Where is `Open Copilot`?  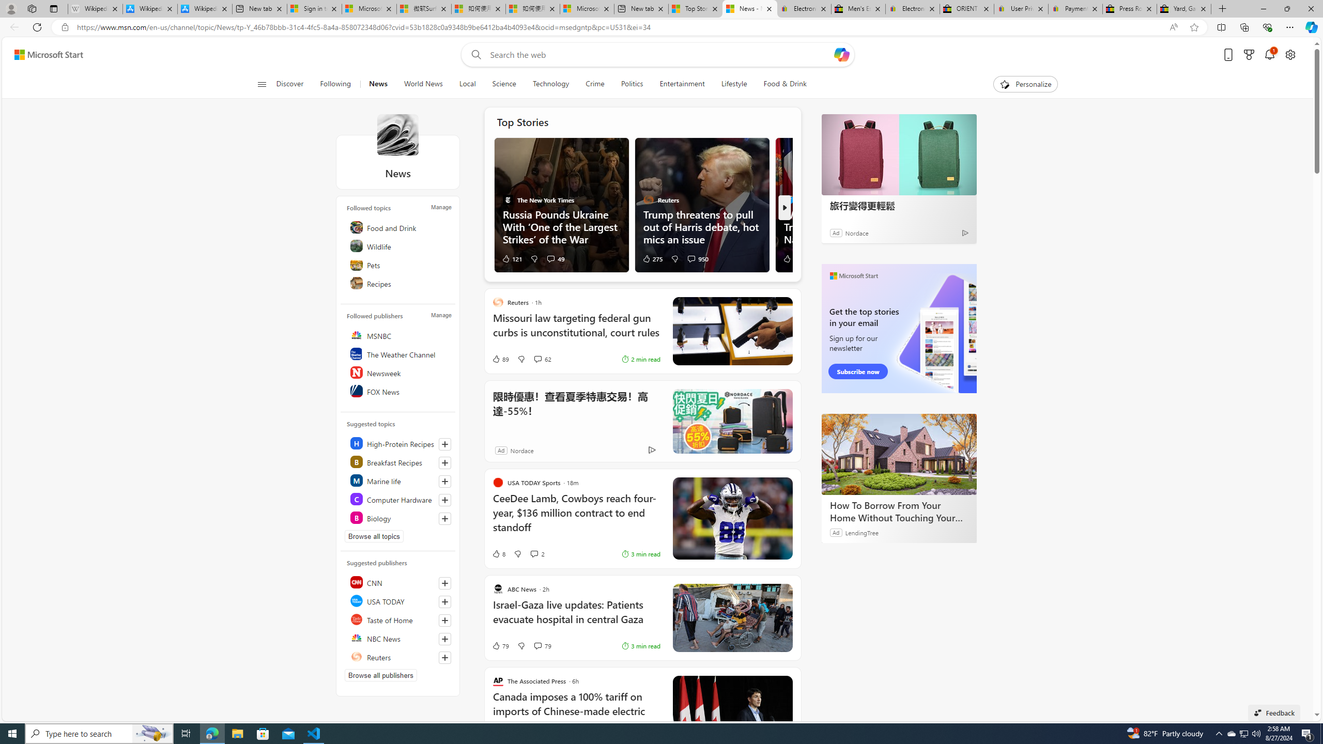
Open Copilot is located at coordinates (841, 54).